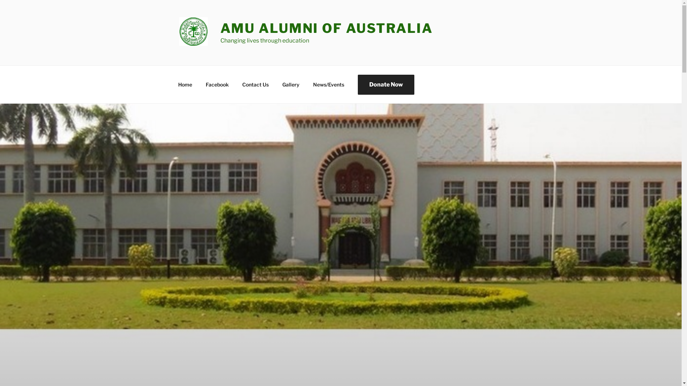 Image resolution: width=687 pixels, height=386 pixels. I want to click on AMU ALUMNI OF AUSTRALIA, so click(327, 28).